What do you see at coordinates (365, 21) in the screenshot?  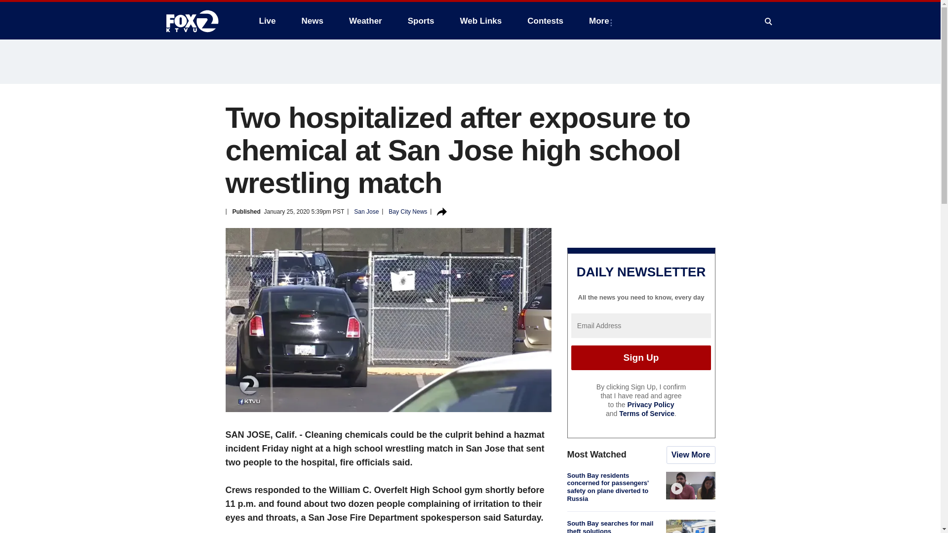 I see `Weather` at bounding box center [365, 21].